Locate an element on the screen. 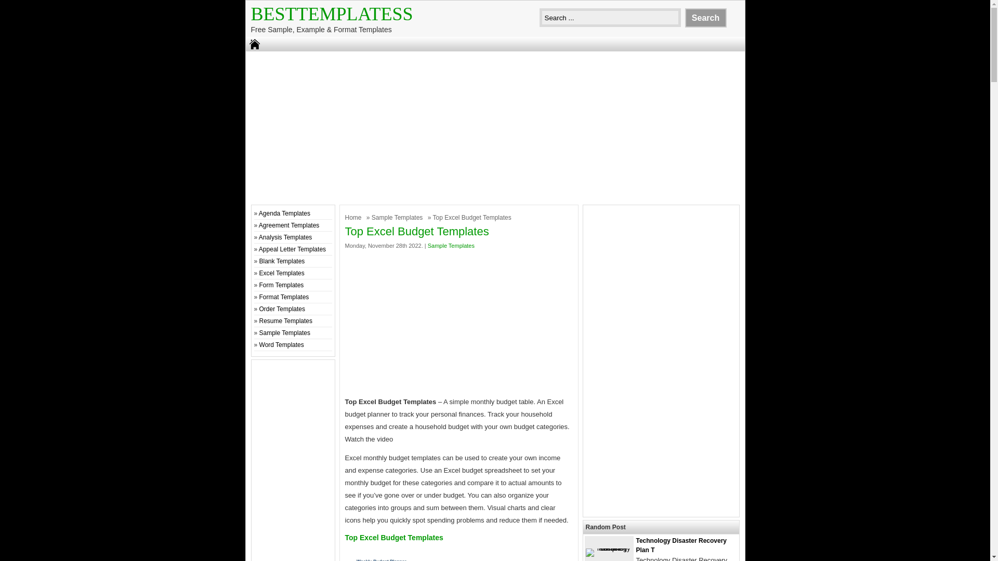 This screenshot has height=561, width=998. Sample Templates is located at coordinates (451, 245).